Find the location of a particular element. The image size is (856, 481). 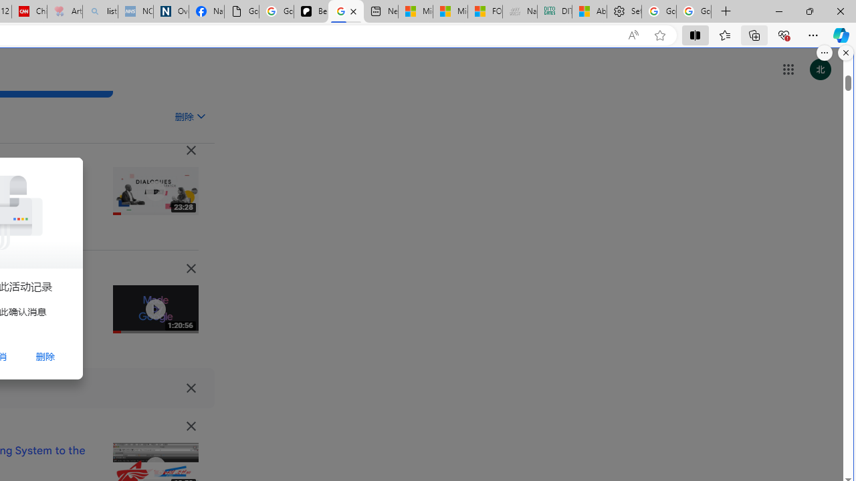

Google Analytics Opt-out Browser Add-on Download Page is located at coordinates (241, 12).